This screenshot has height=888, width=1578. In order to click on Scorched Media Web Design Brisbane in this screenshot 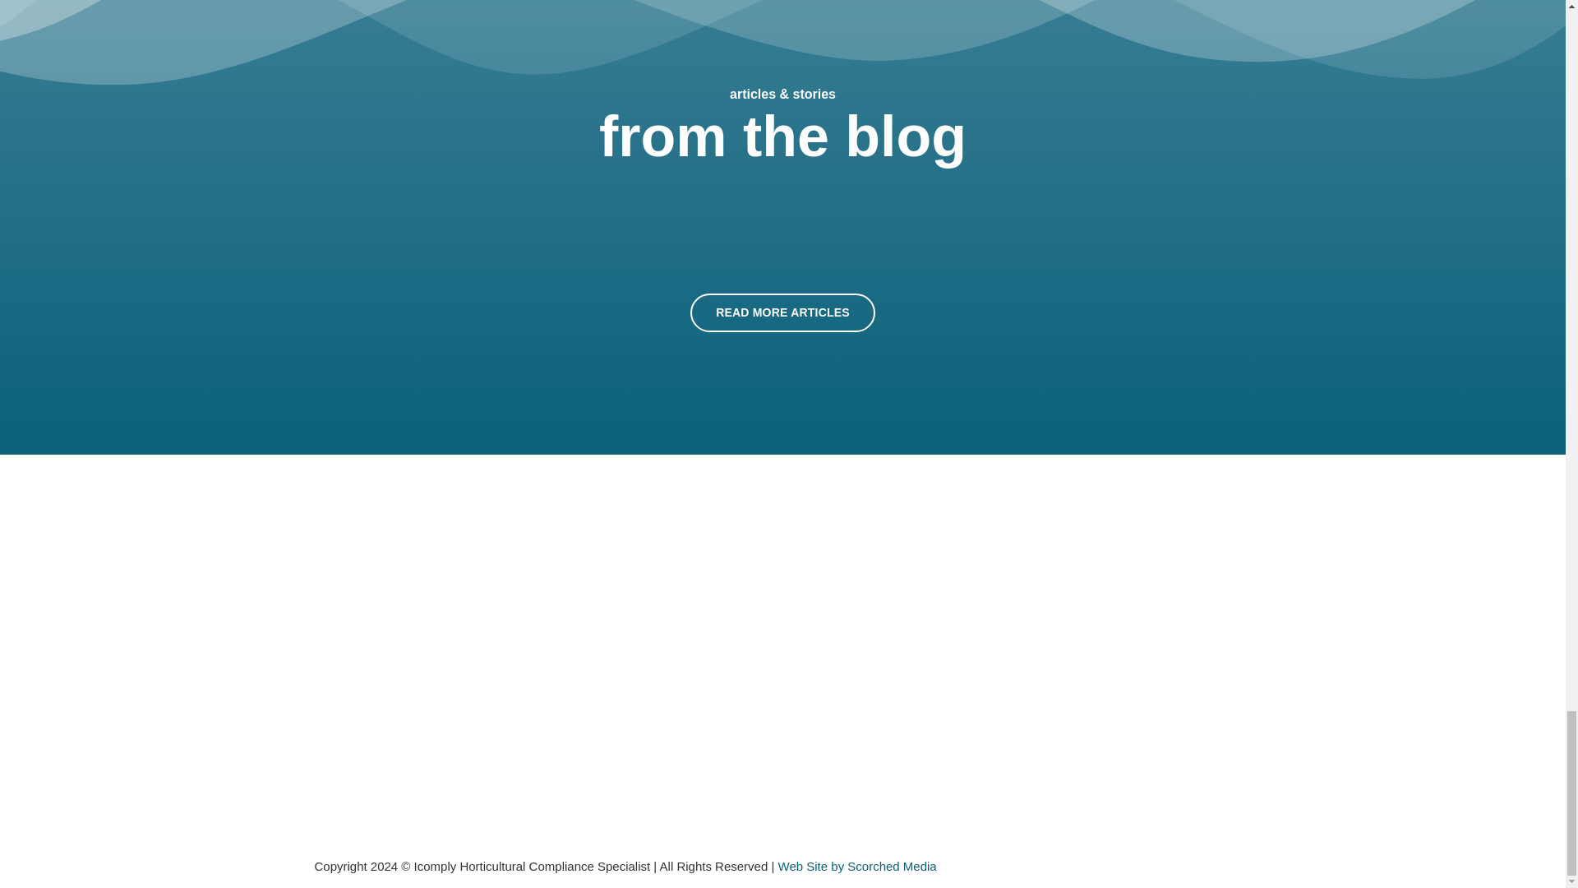, I will do `click(857, 866)`.